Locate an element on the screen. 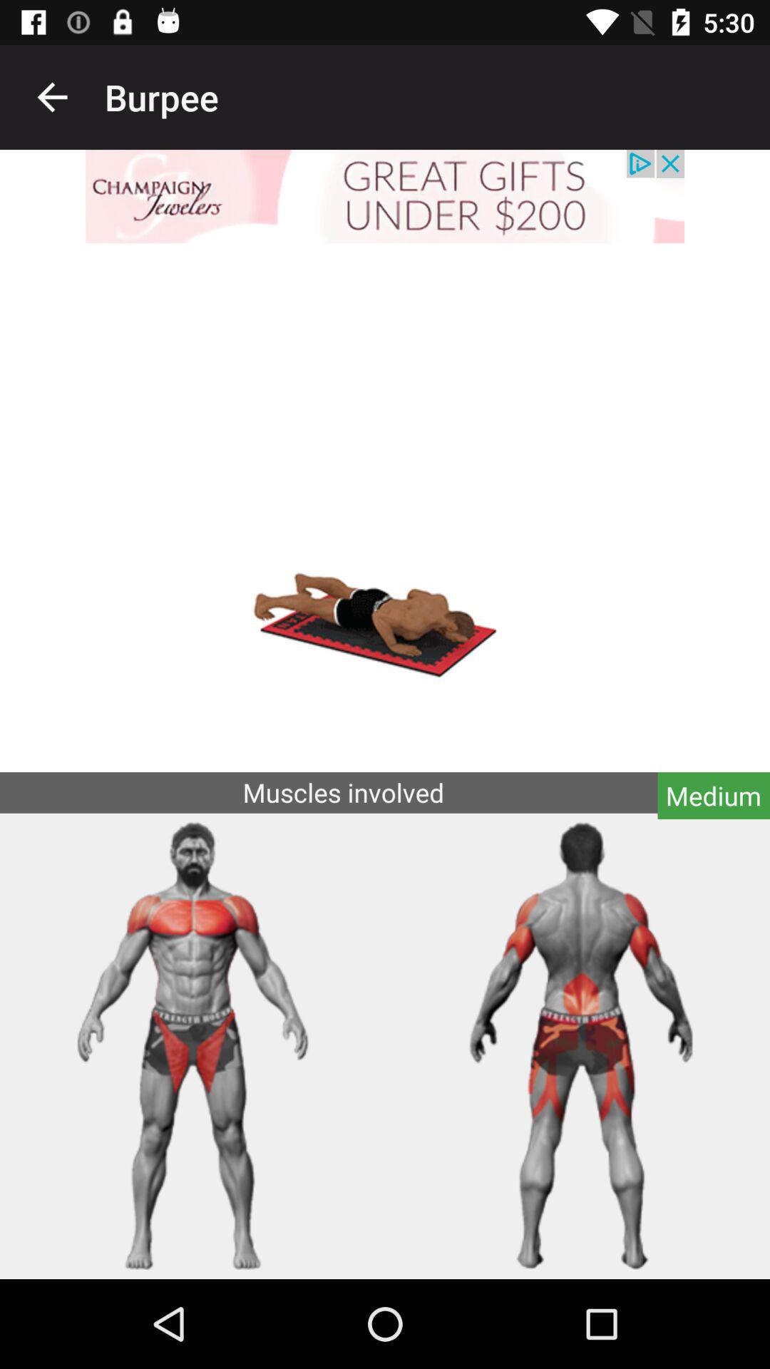 Image resolution: width=770 pixels, height=1369 pixels. jewelry offer advertisement is located at coordinates (385, 197).